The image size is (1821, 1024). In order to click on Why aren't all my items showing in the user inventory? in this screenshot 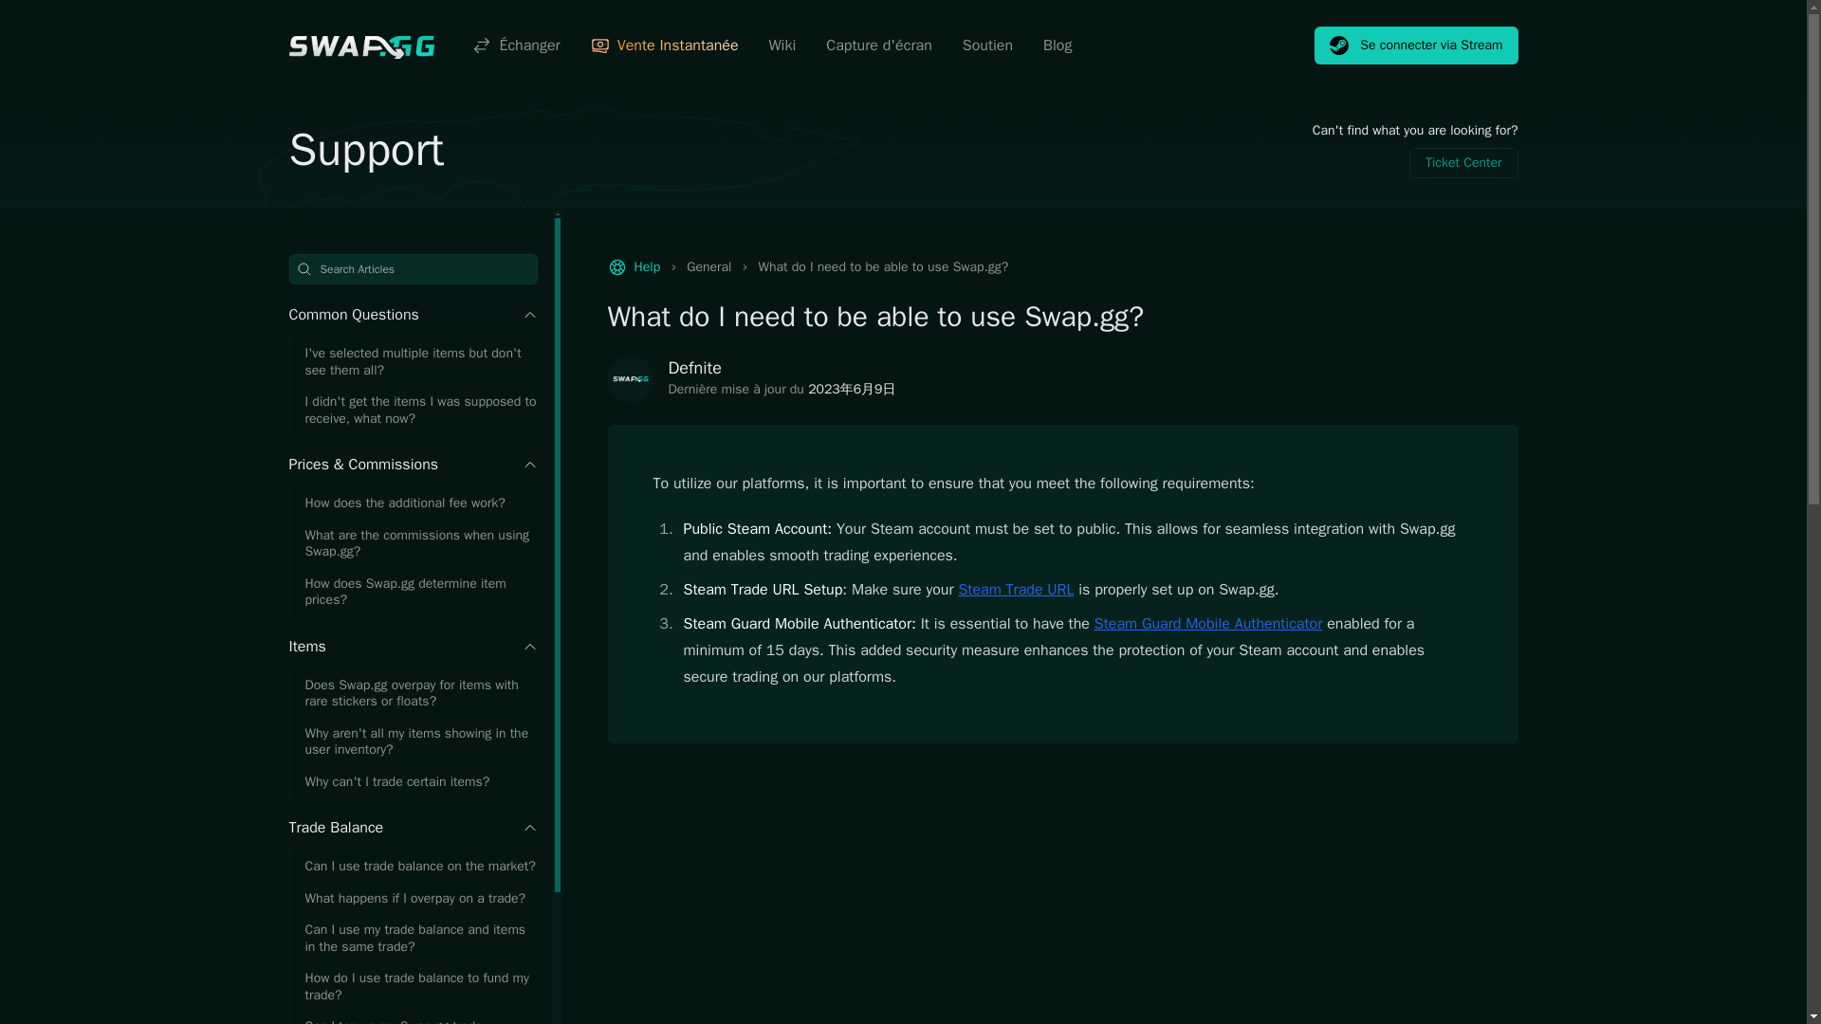, I will do `click(412, 741)`.